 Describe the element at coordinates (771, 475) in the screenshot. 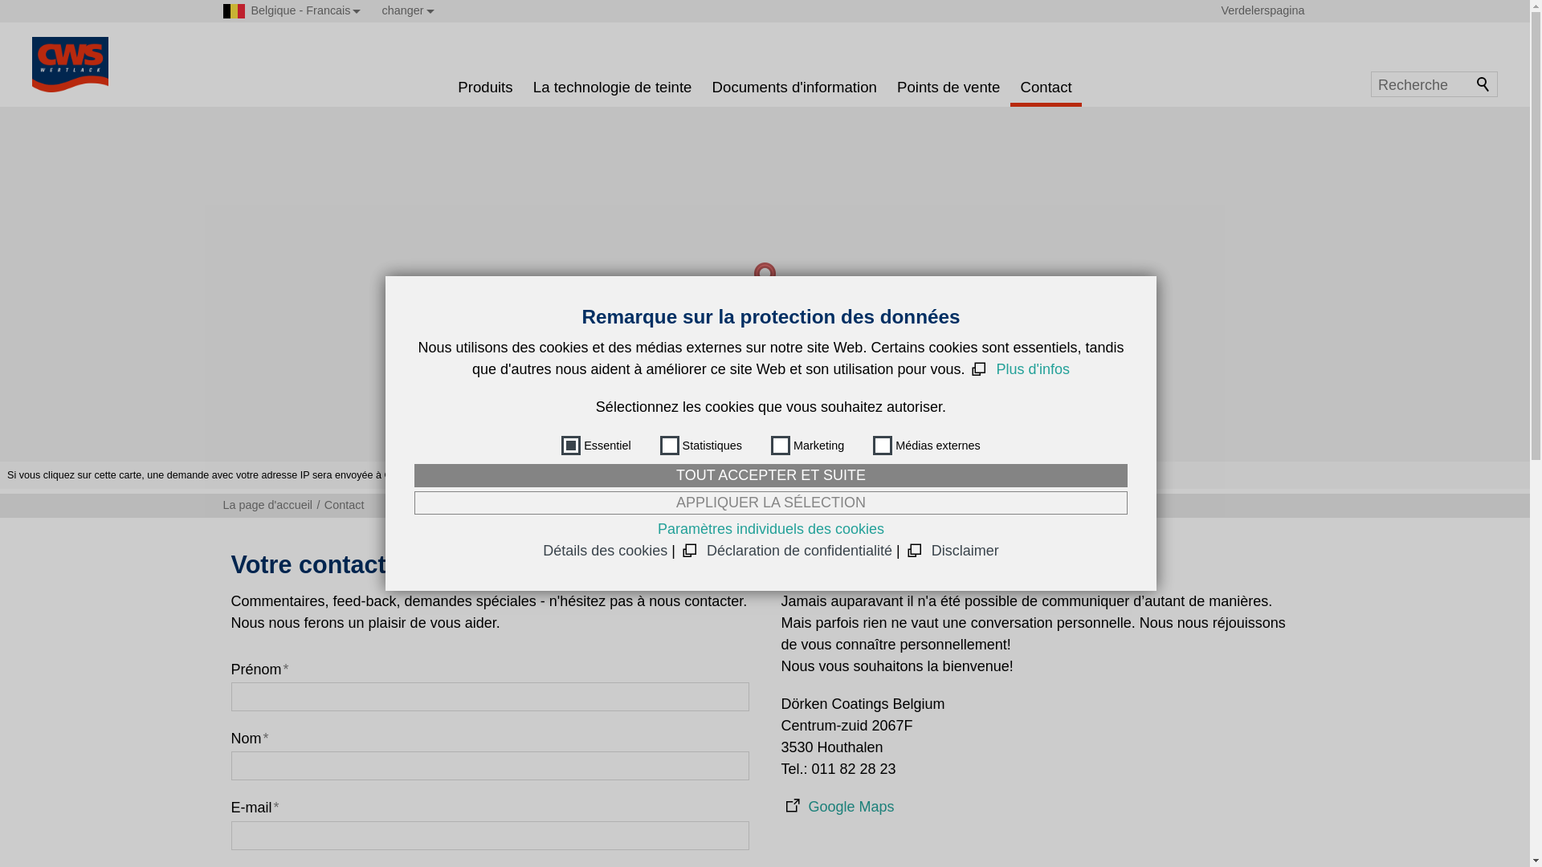

I see `TOUT ACCEPTER ET SUITE` at that location.